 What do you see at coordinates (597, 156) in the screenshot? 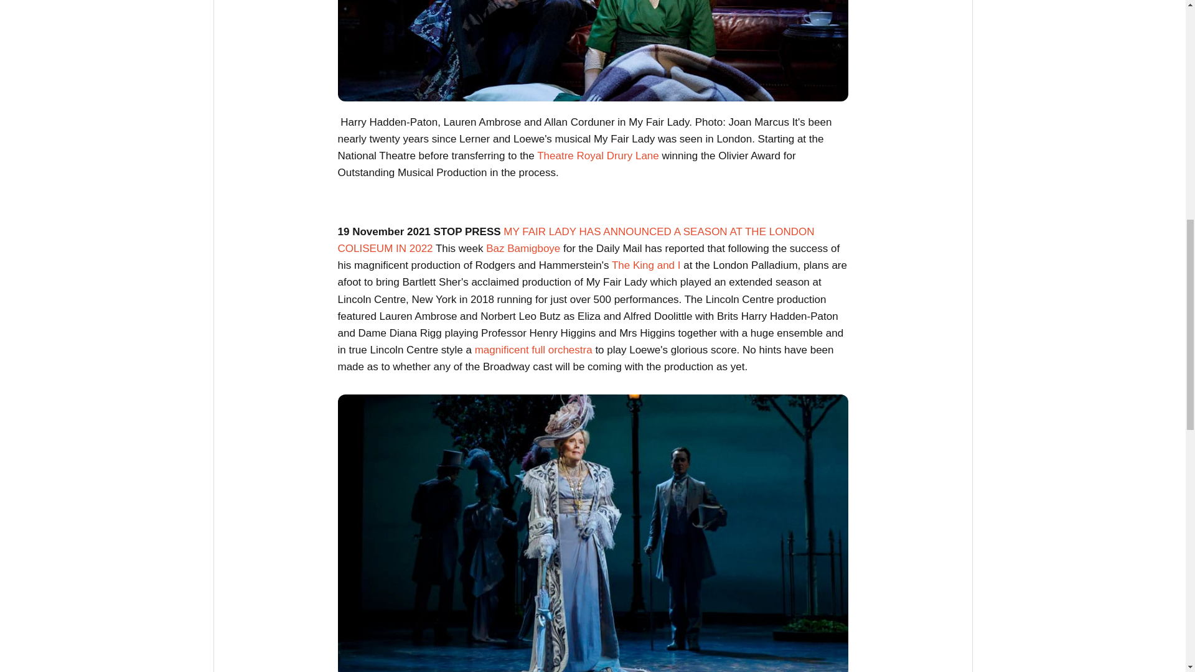
I see `Theatre Royal Drury Lane` at bounding box center [597, 156].